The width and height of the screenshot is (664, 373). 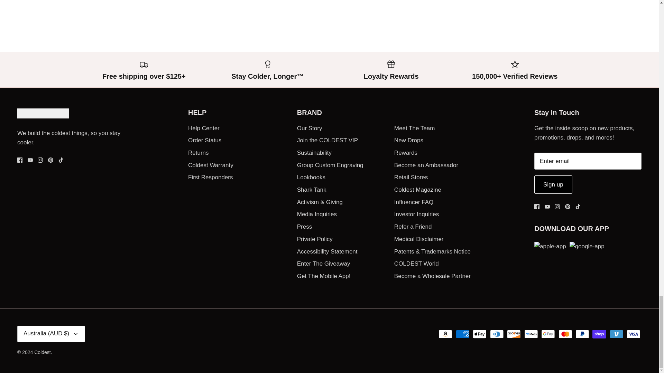 What do you see at coordinates (537, 207) in the screenshot?
I see `Facebook` at bounding box center [537, 207].